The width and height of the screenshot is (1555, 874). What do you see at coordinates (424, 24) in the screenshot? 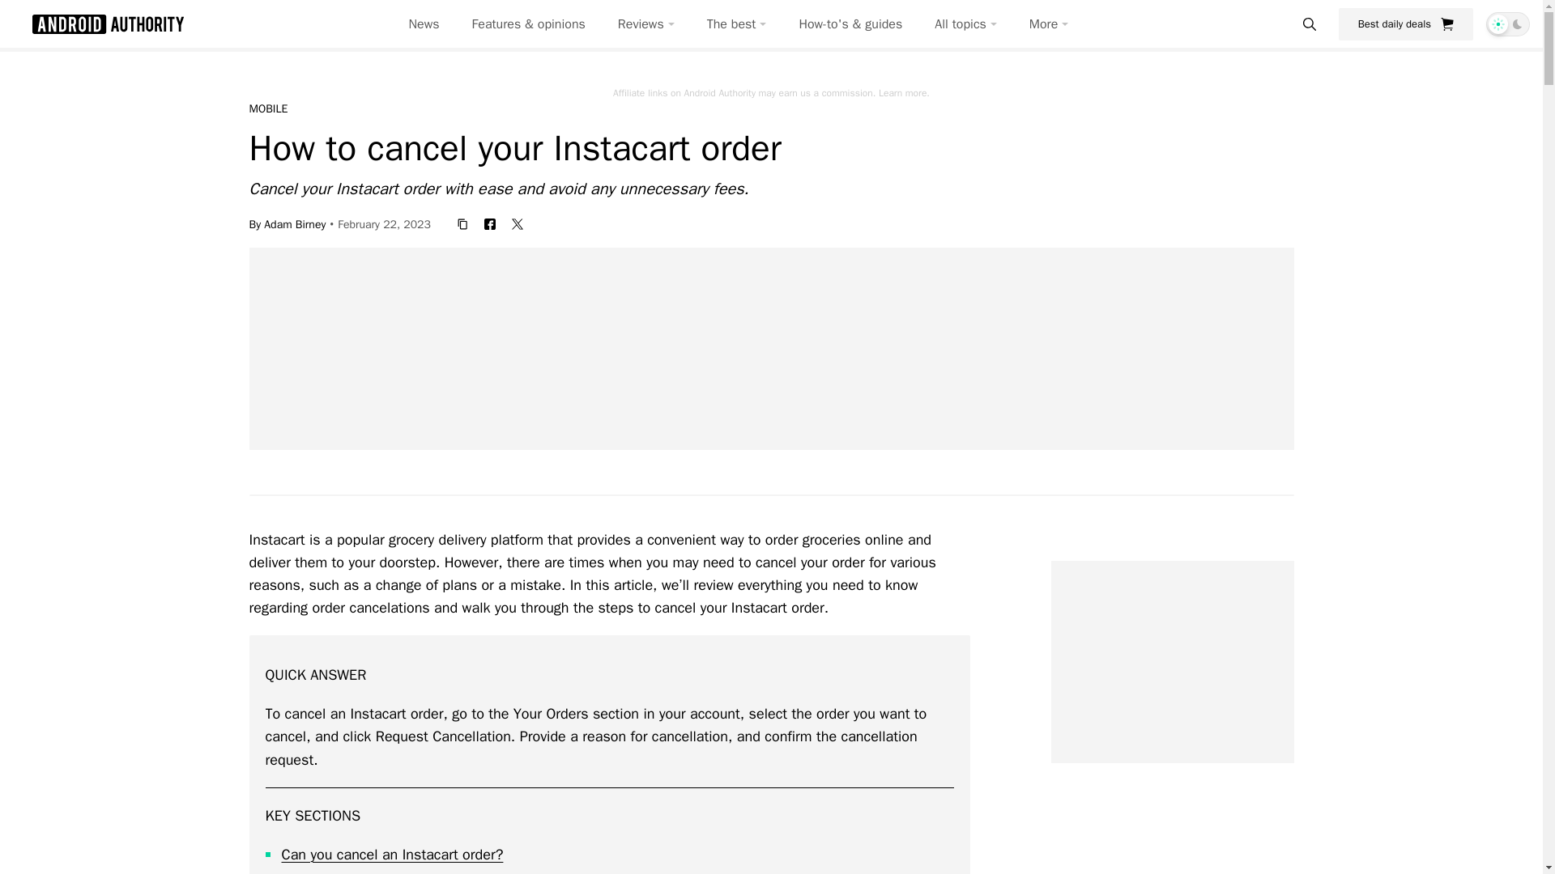
I see `News` at bounding box center [424, 24].